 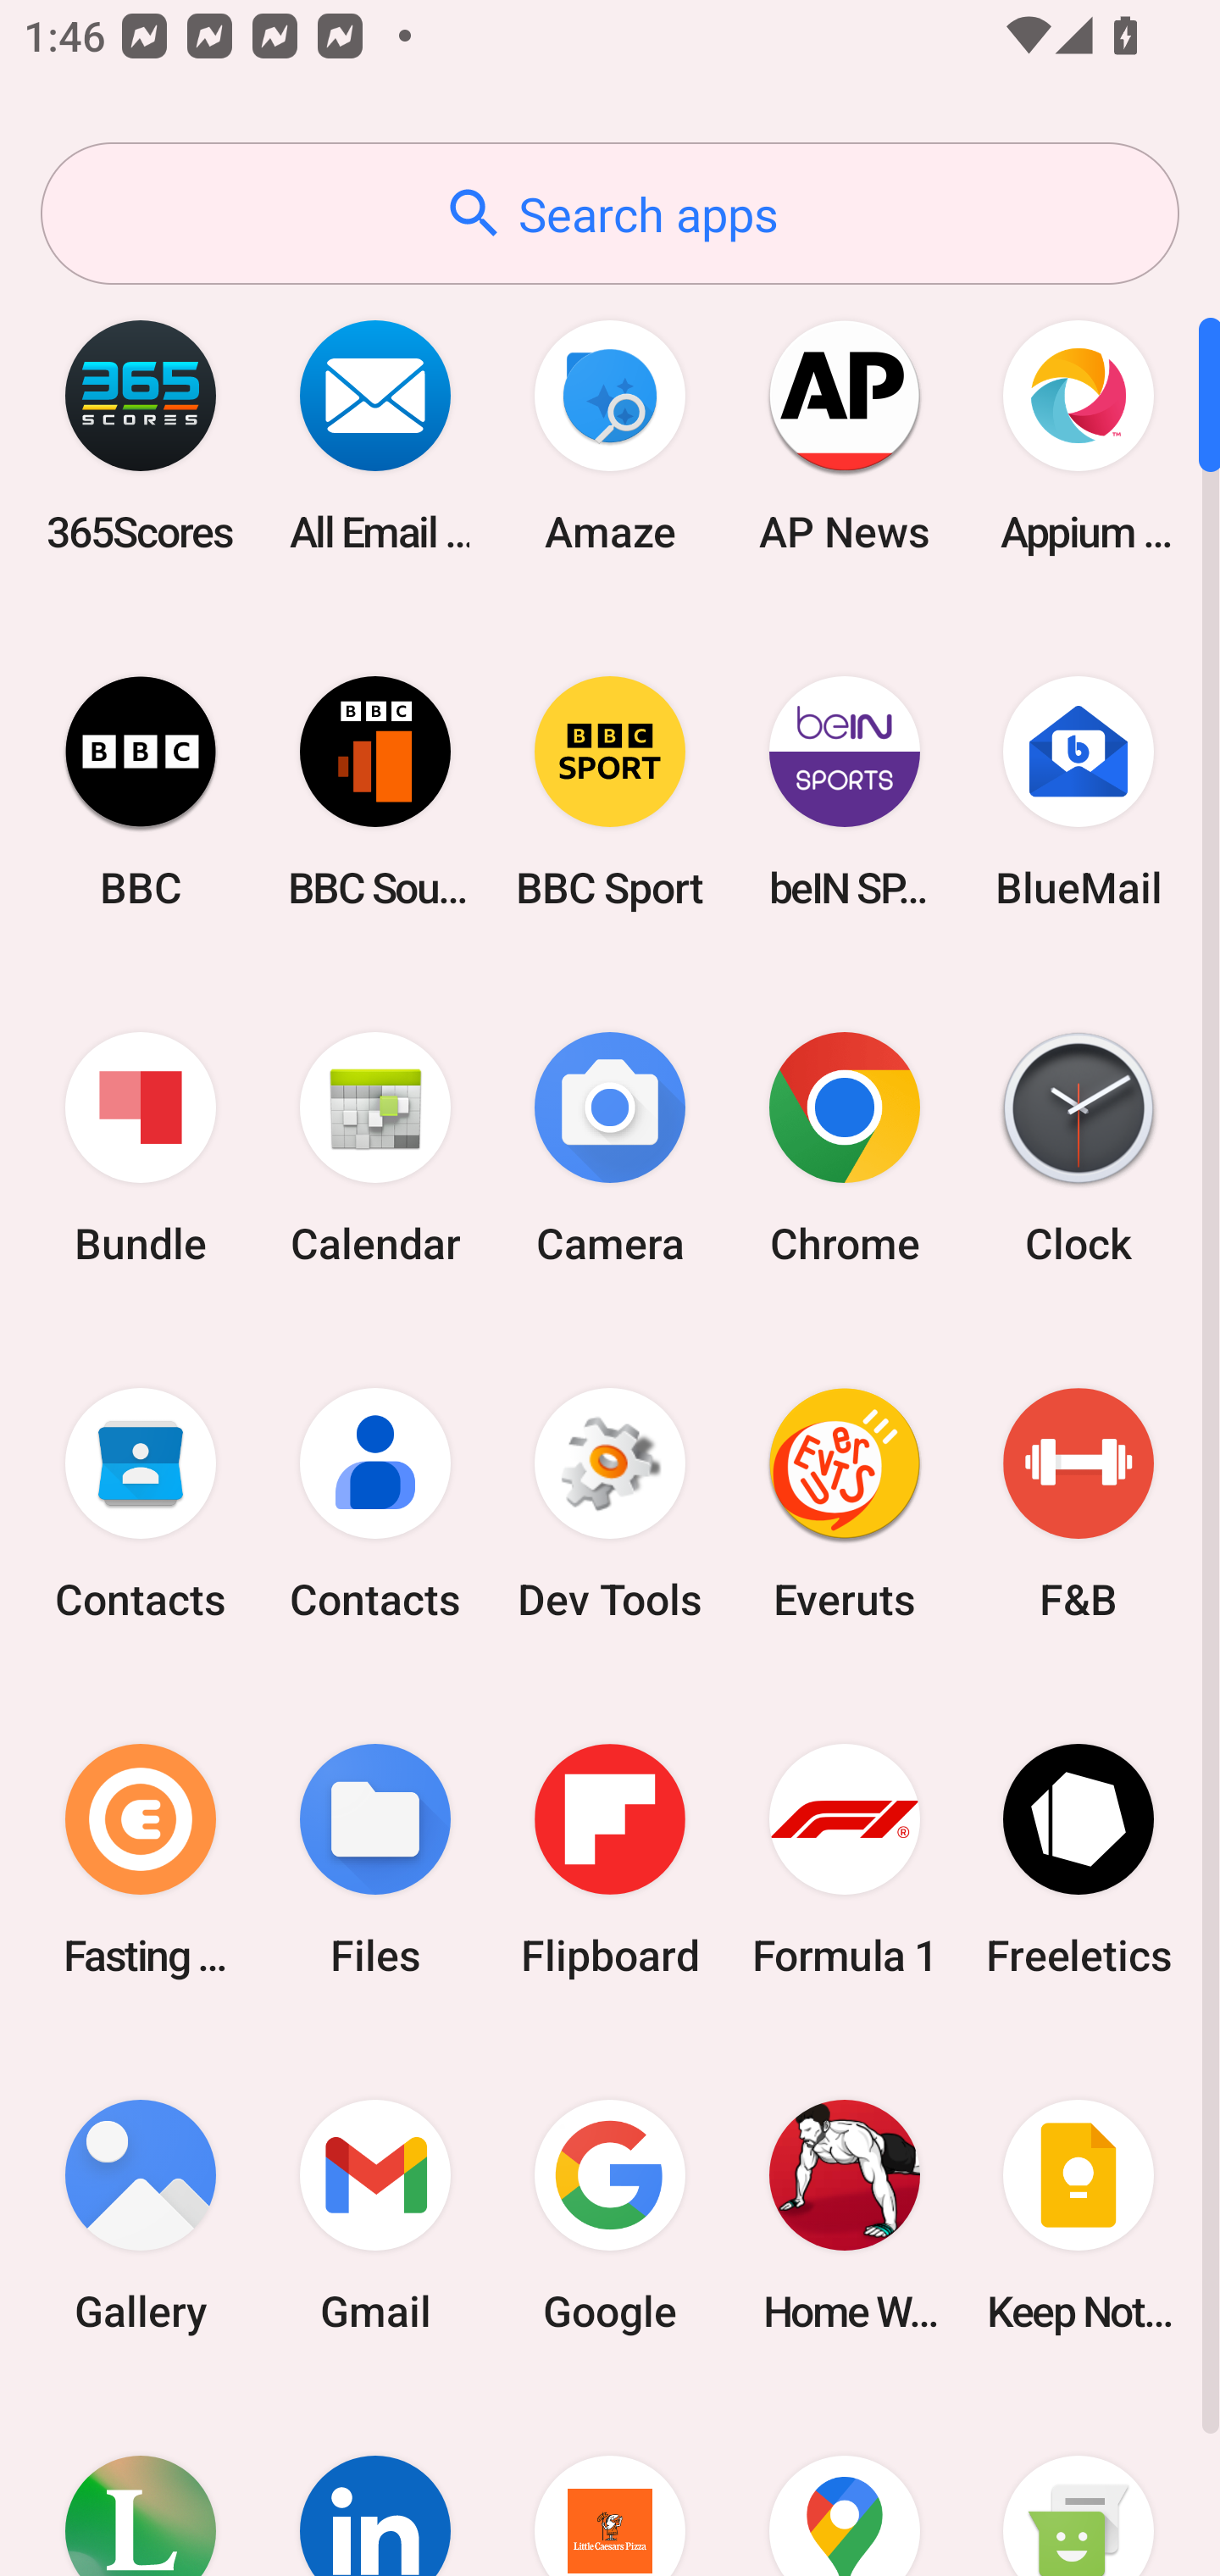 What do you see at coordinates (375, 1149) in the screenshot?
I see `Calendar` at bounding box center [375, 1149].